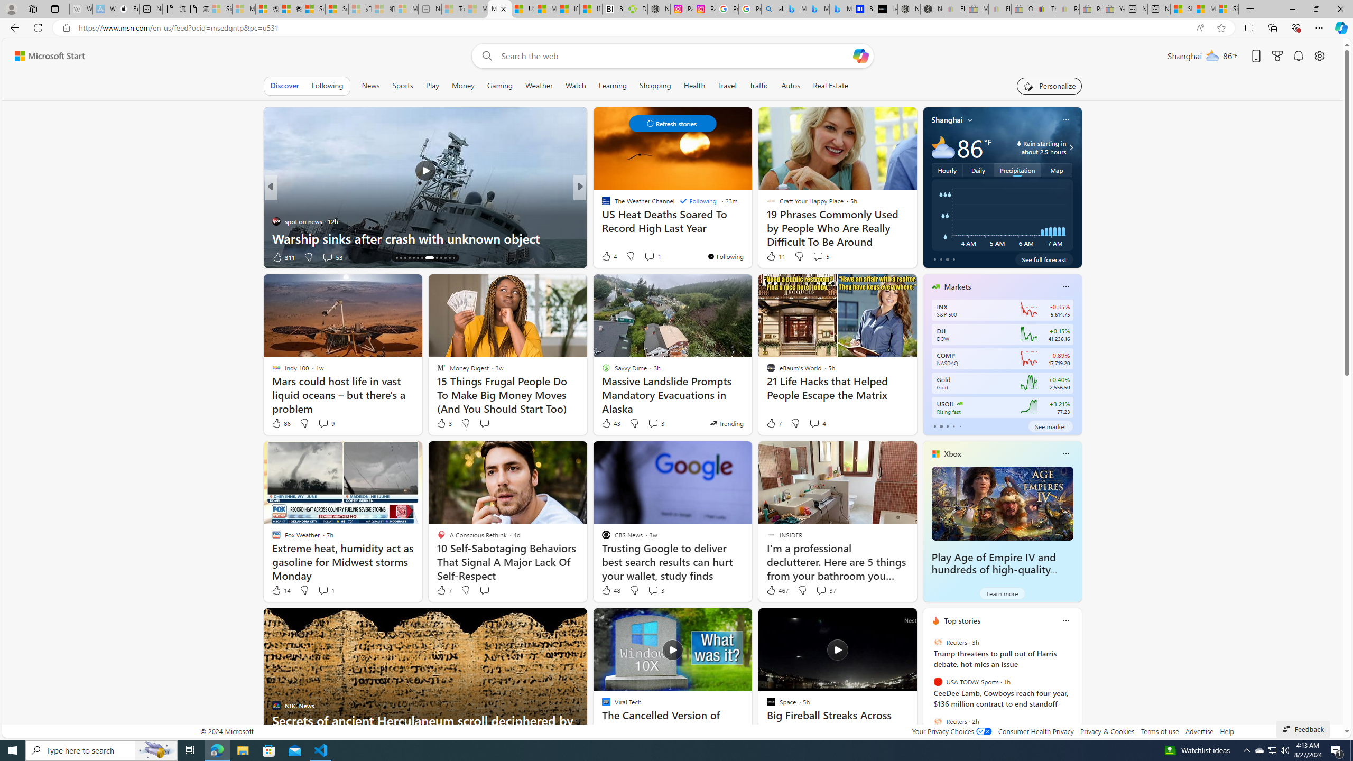 The image size is (1353, 761). Describe the element at coordinates (401, 258) in the screenshot. I see `AutomationID: tab-15` at that location.